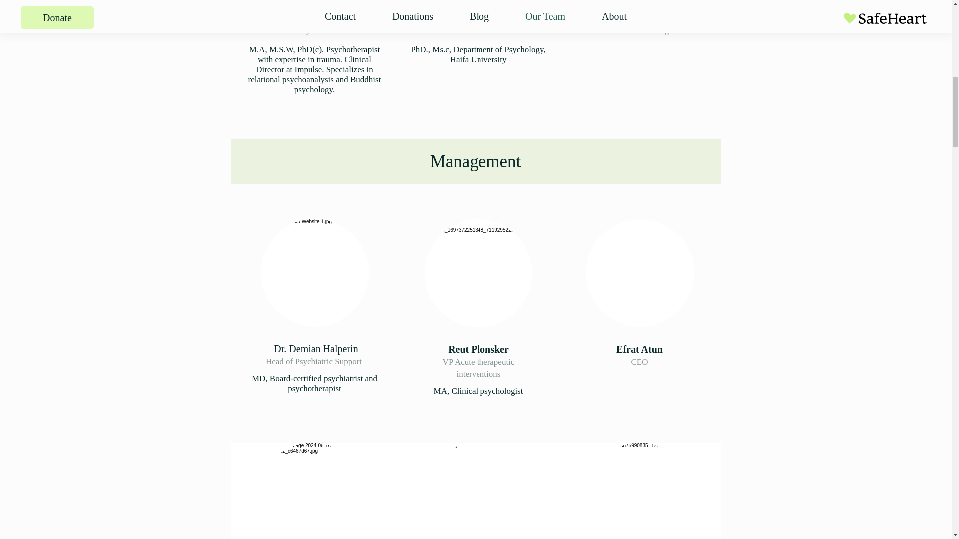  What do you see at coordinates (476, 491) in the screenshot?
I see `guy4.jpg` at bounding box center [476, 491].